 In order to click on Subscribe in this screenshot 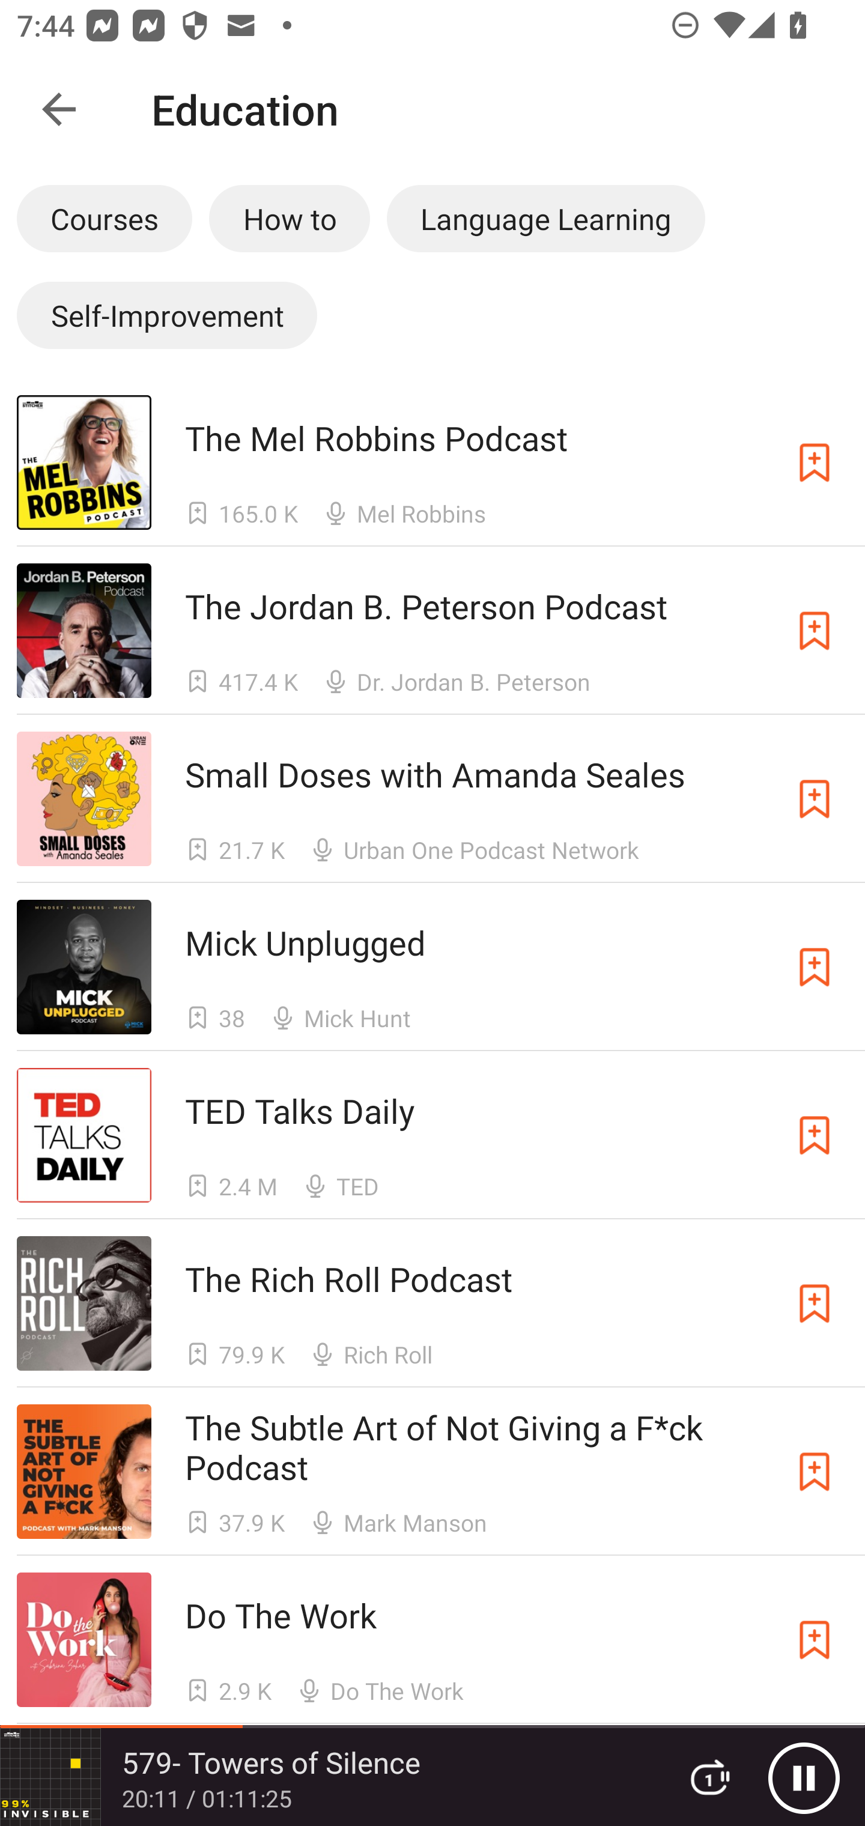, I will do `click(815, 966)`.